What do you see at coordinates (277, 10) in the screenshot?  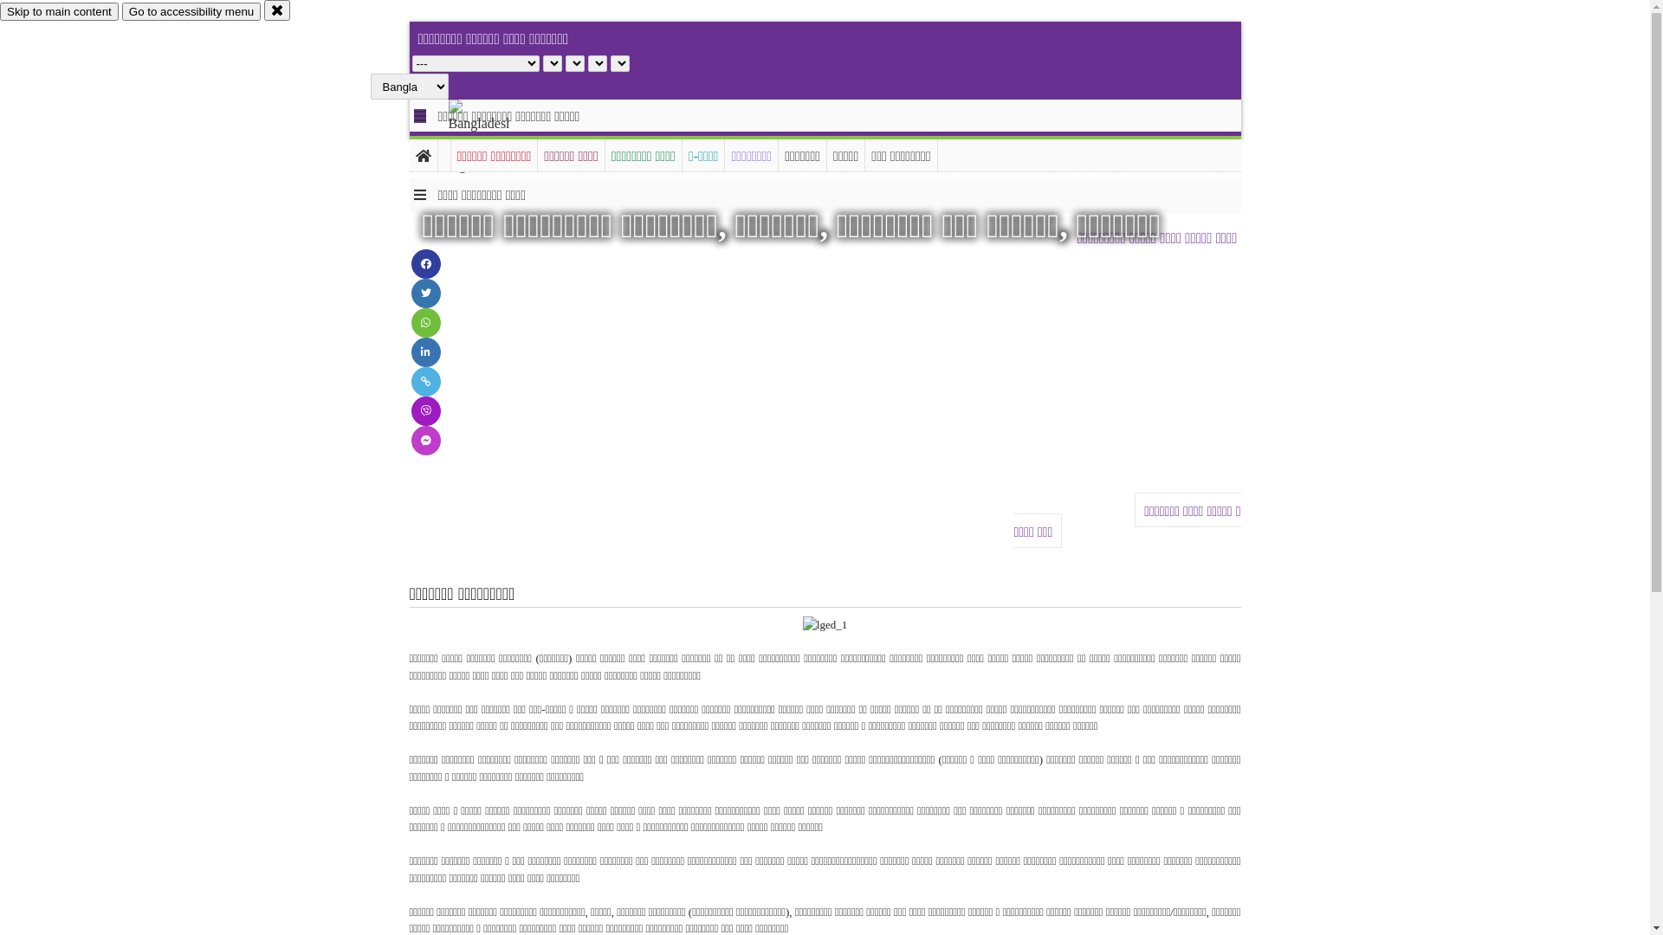 I see `close` at bounding box center [277, 10].